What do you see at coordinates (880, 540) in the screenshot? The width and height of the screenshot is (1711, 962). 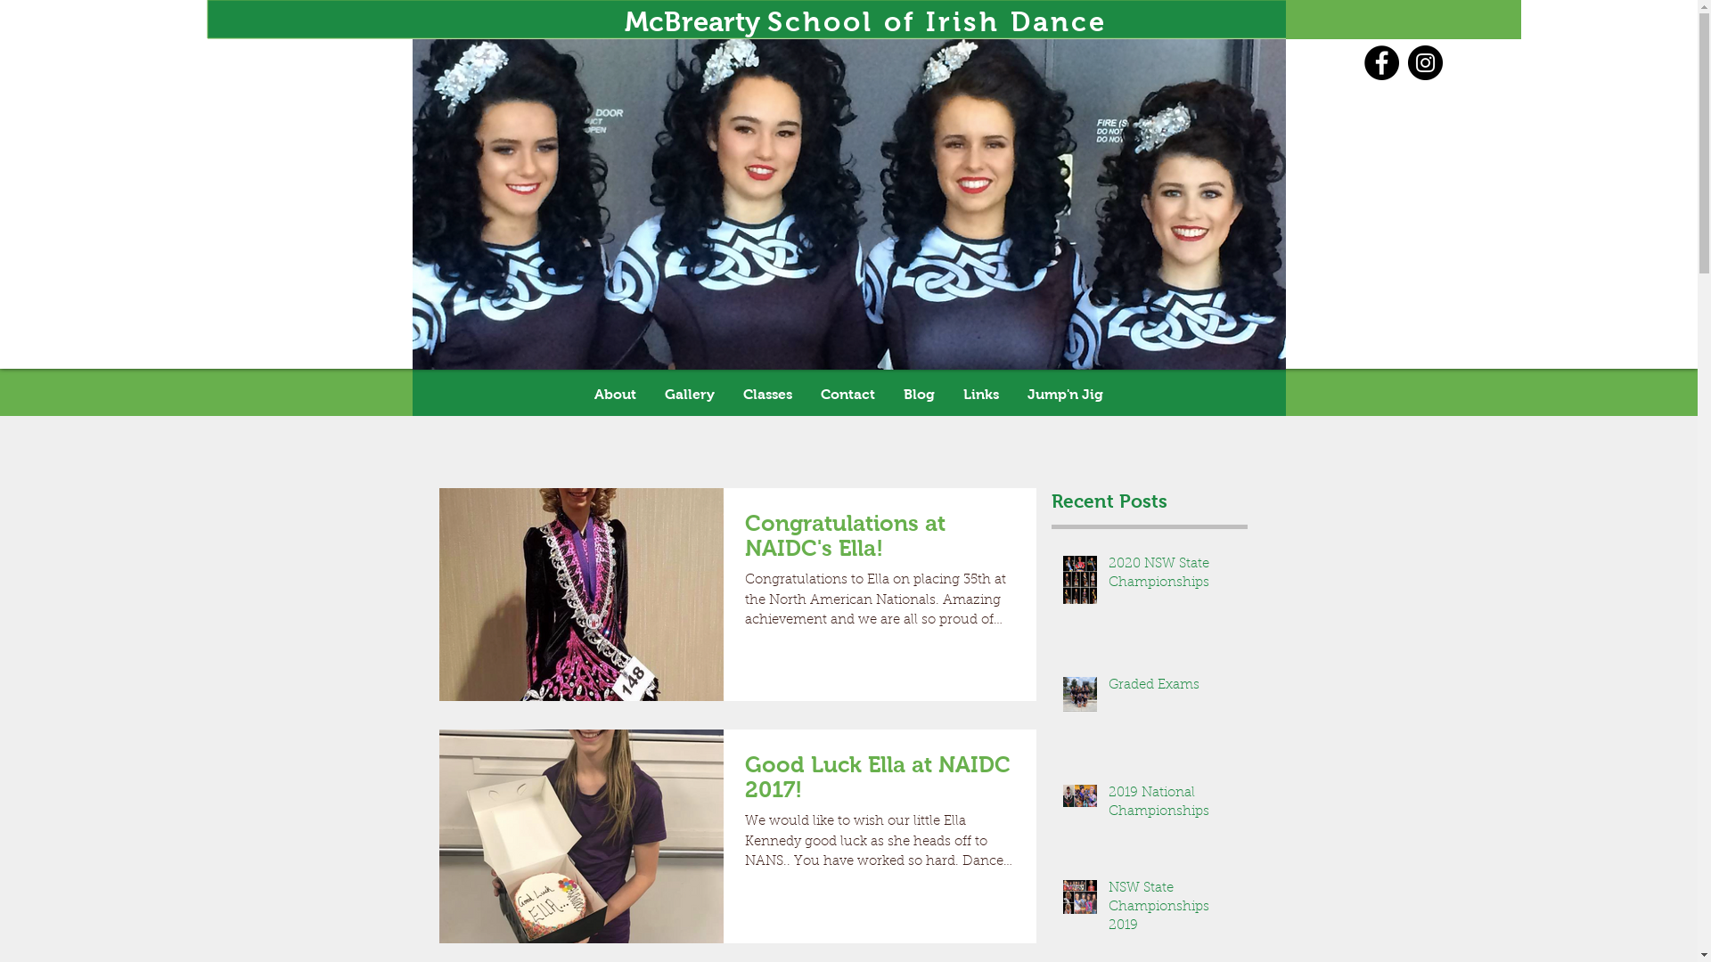 I see `Congratulations at NAIDC's Ella!` at bounding box center [880, 540].